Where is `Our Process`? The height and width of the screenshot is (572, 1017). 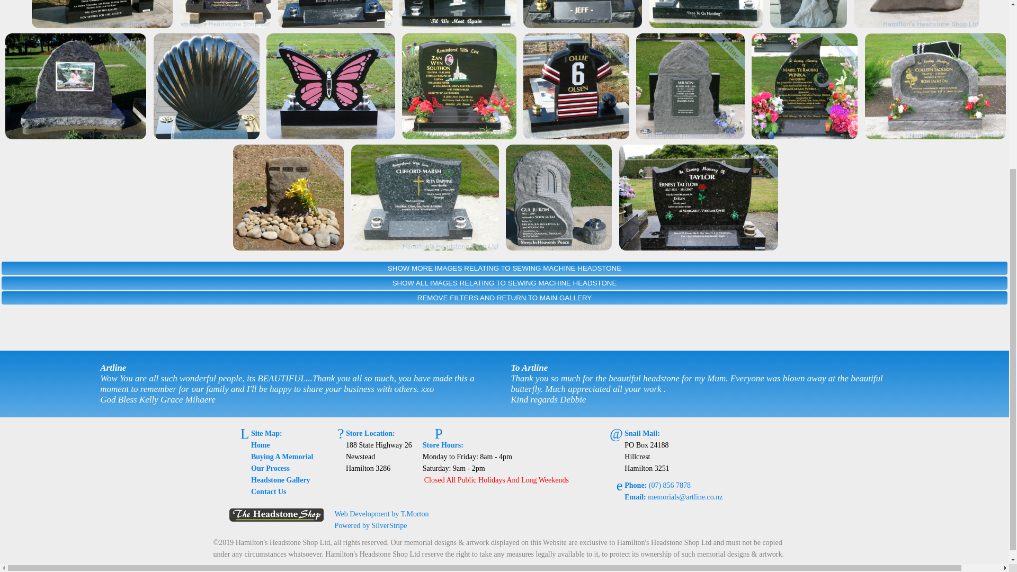 Our Process is located at coordinates (270, 468).